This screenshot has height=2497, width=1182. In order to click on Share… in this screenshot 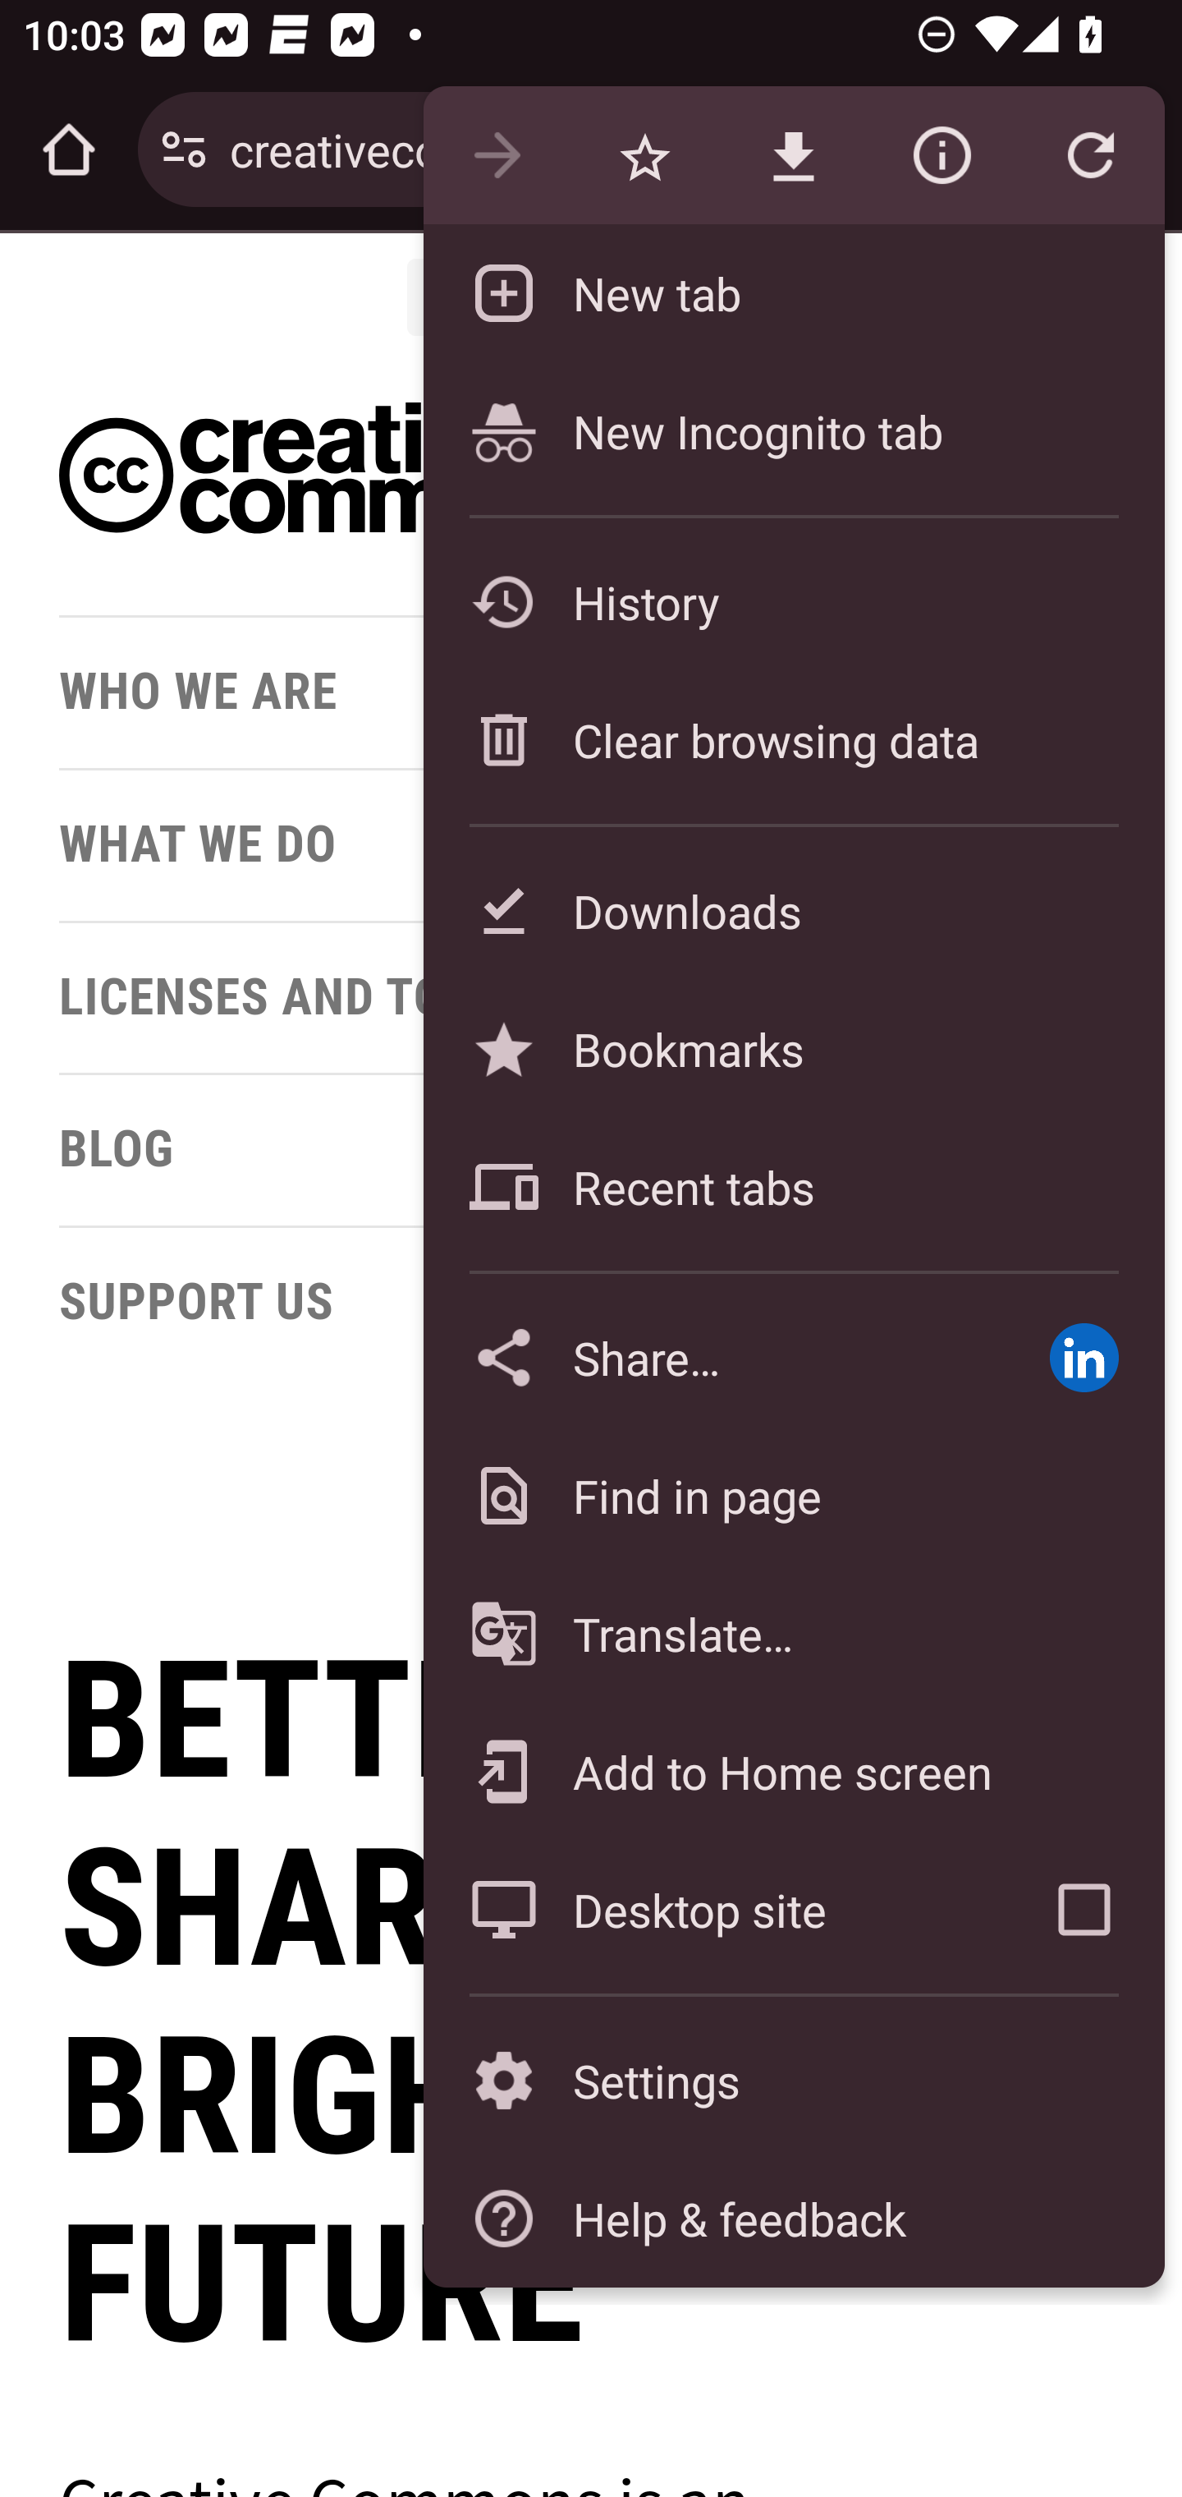, I will do `click(712, 1357)`.